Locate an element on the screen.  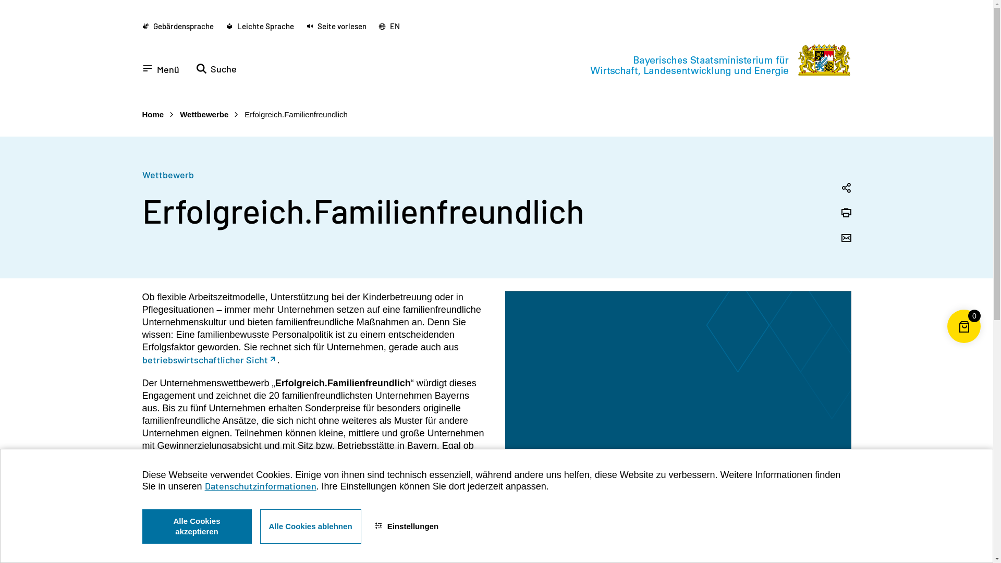
Datenschutzinformationen is located at coordinates (261, 486).